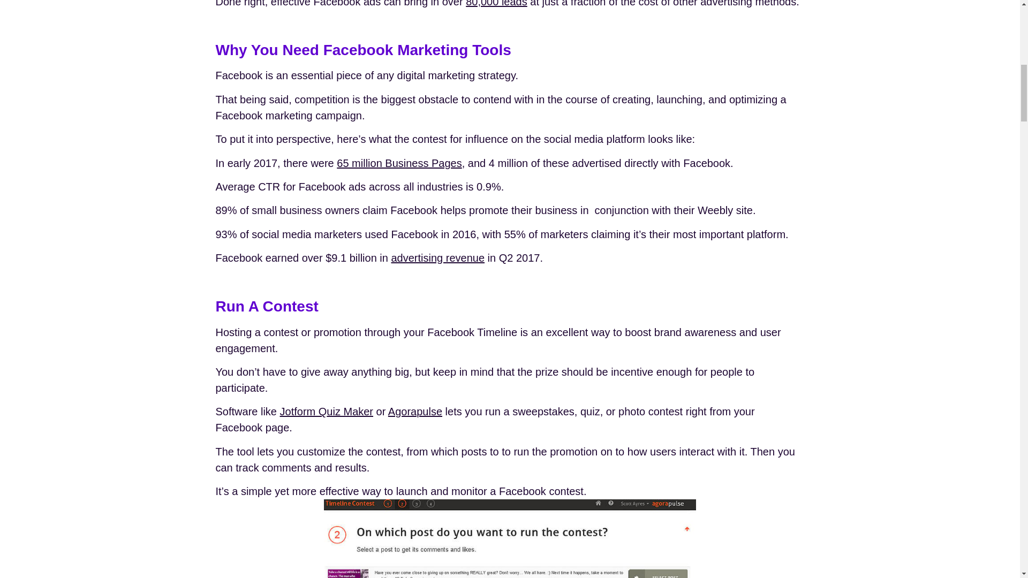 This screenshot has height=578, width=1028. What do you see at coordinates (399, 163) in the screenshot?
I see `65 million Business Pages` at bounding box center [399, 163].